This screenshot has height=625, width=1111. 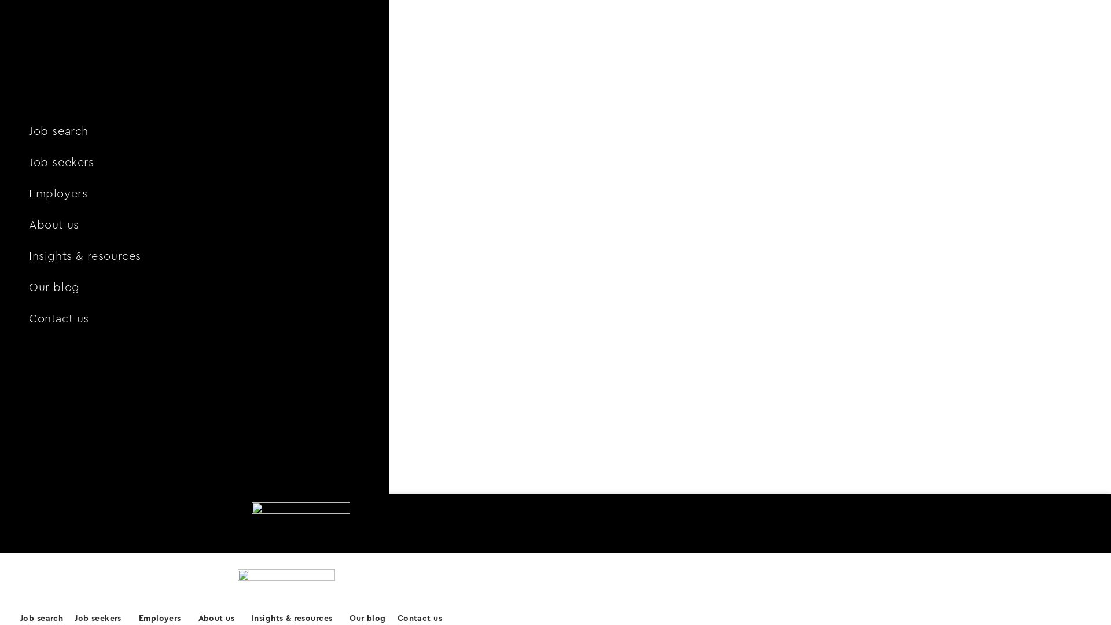 What do you see at coordinates (223, 131) in the screenshot?
I see `Job search` at bounding box center [223, 131].